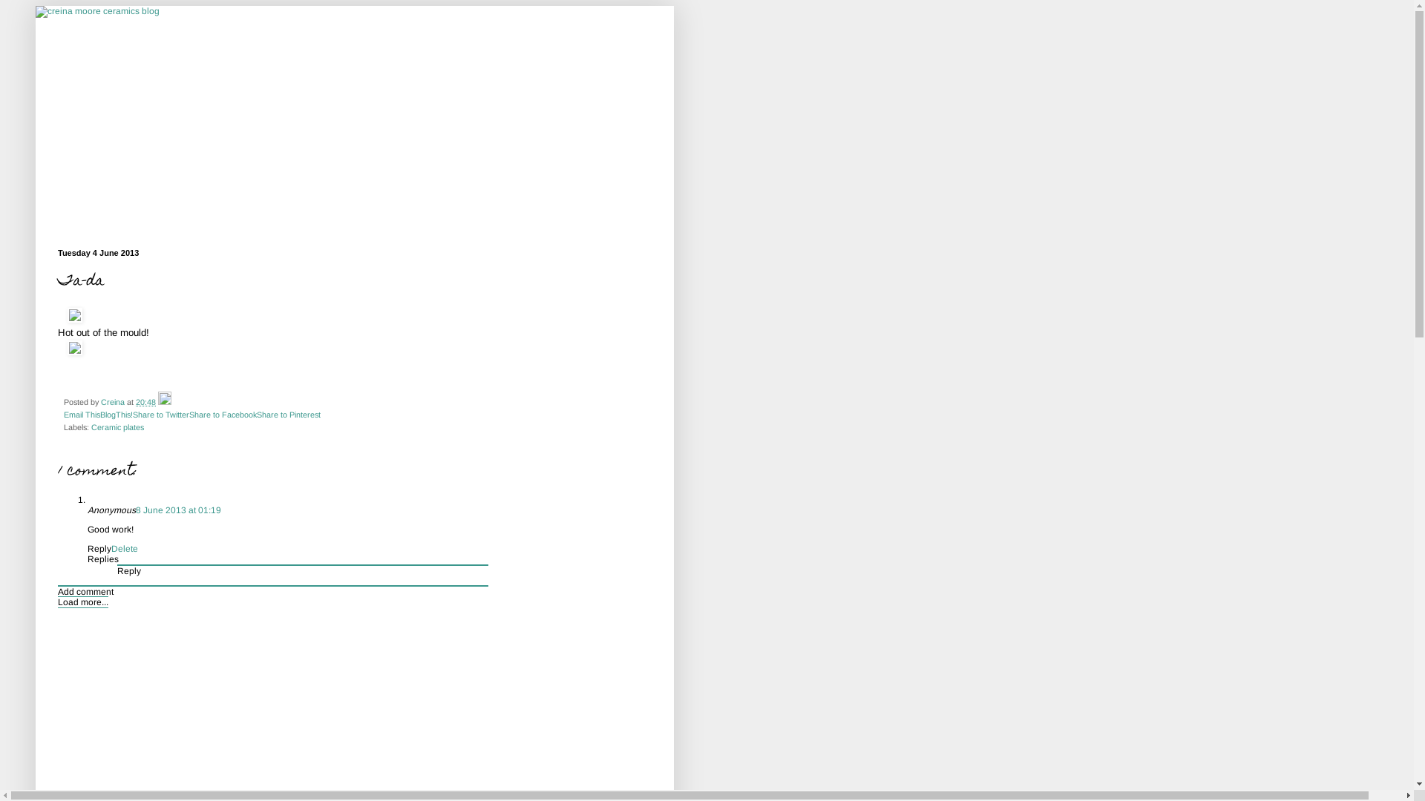 The width and height of the screenshot is (1425, 801). Describe the element at coordinates (161, 415) in the screenshot. I see `Share to Twitter` at that location.